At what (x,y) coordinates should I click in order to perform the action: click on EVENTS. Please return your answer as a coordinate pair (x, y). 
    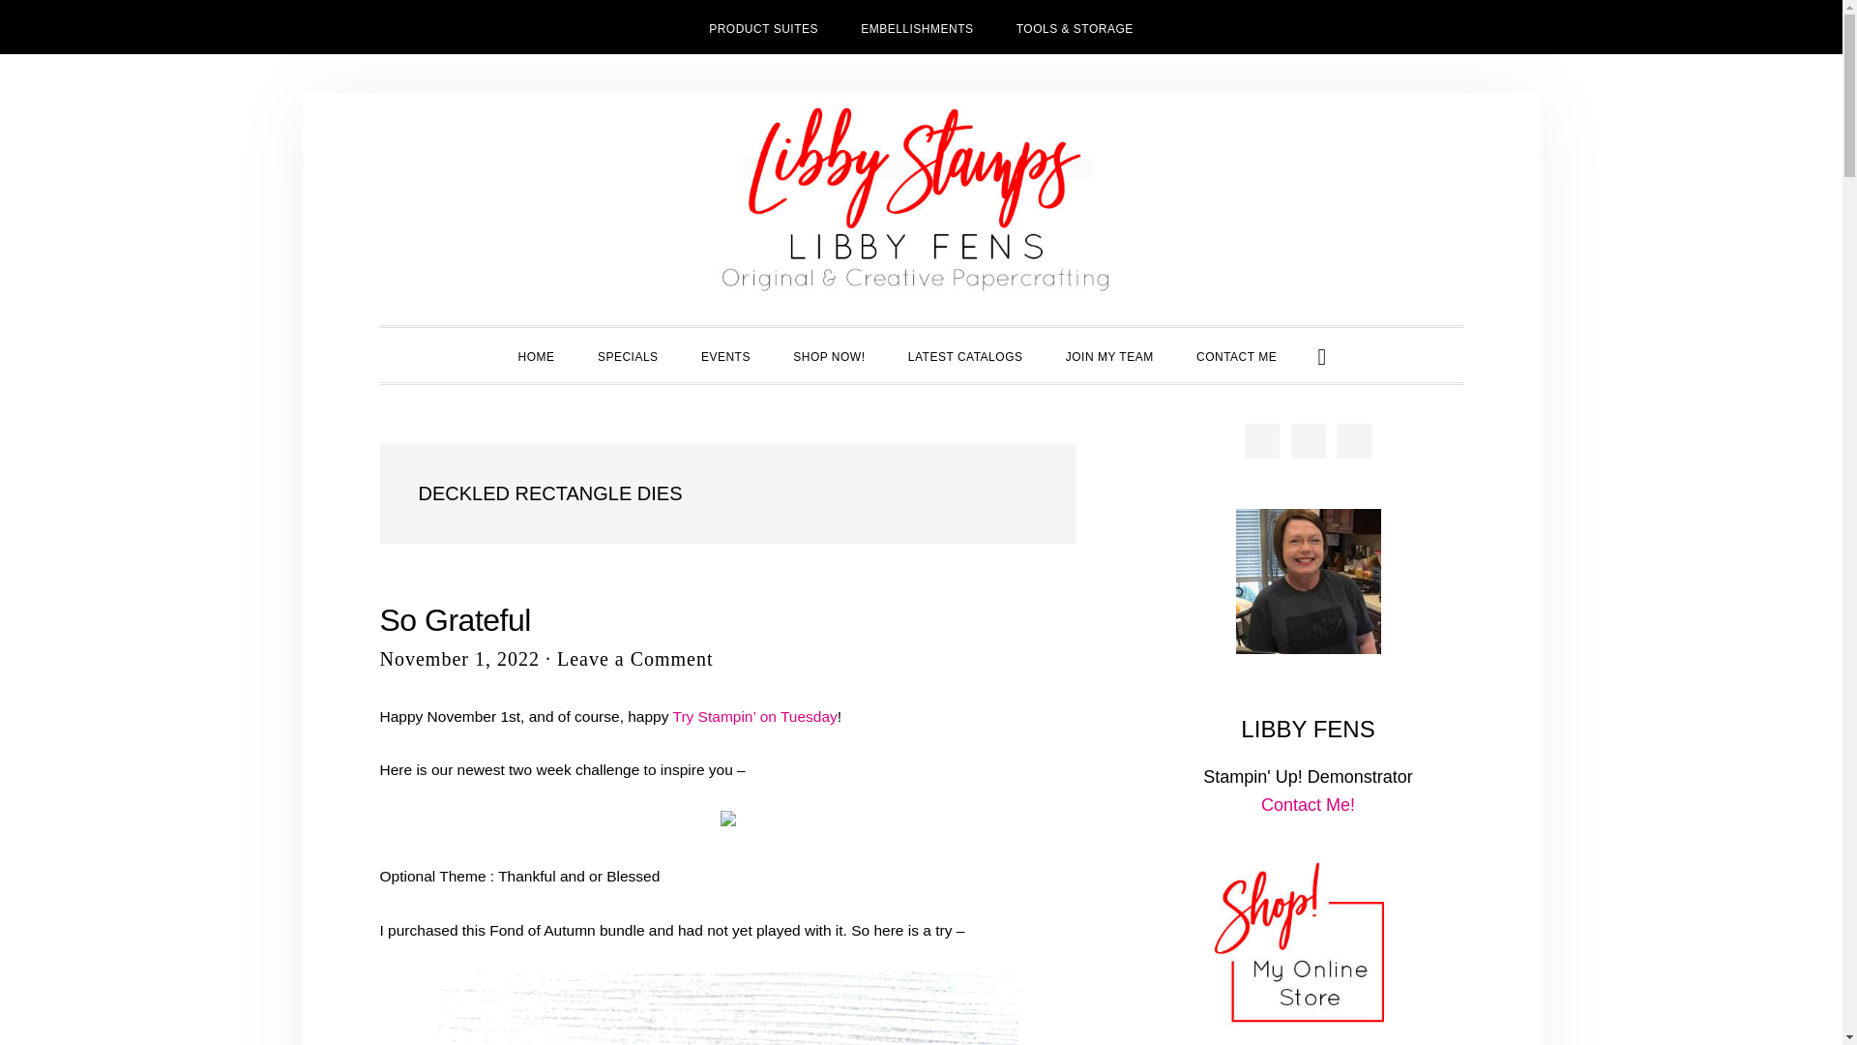
    Looking at the image, I should click on (725, 355).